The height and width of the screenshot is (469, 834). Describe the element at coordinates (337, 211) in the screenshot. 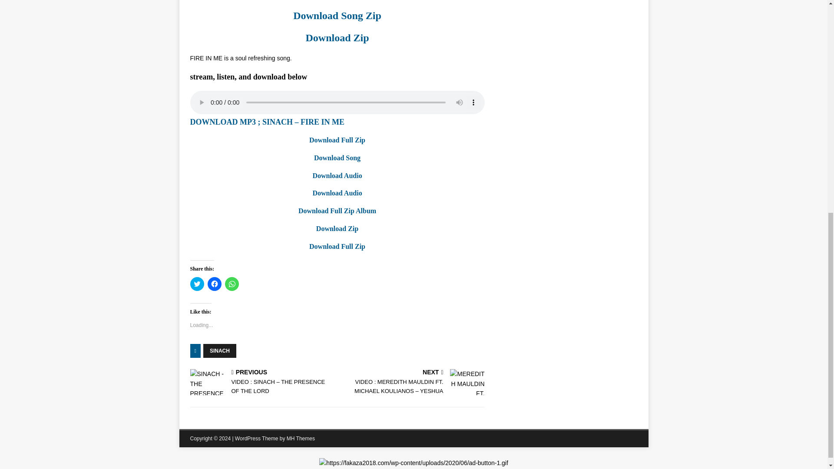

I see `Download Full Zip Album` at that location.